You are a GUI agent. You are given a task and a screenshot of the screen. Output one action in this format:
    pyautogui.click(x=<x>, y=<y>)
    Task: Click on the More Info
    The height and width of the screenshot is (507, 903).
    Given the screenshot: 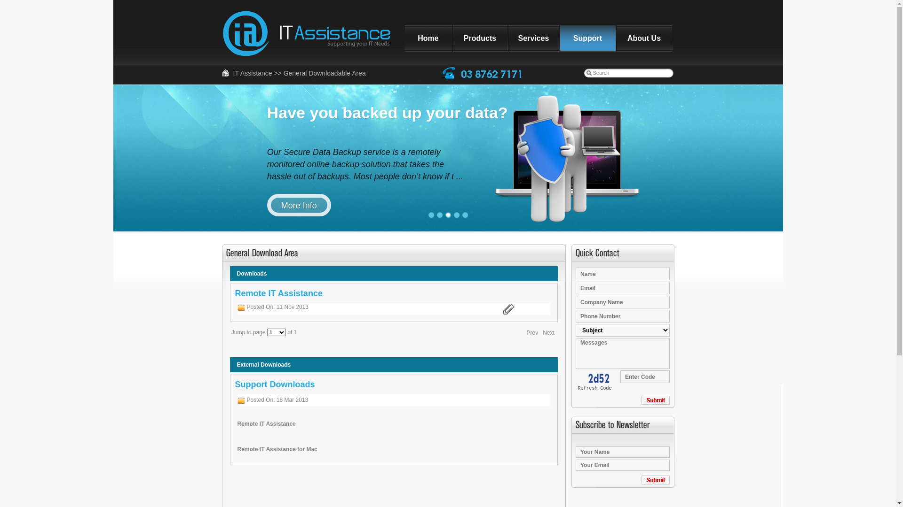 What is the action you would take?
    pyautogui.click(x=299, y=205)
    